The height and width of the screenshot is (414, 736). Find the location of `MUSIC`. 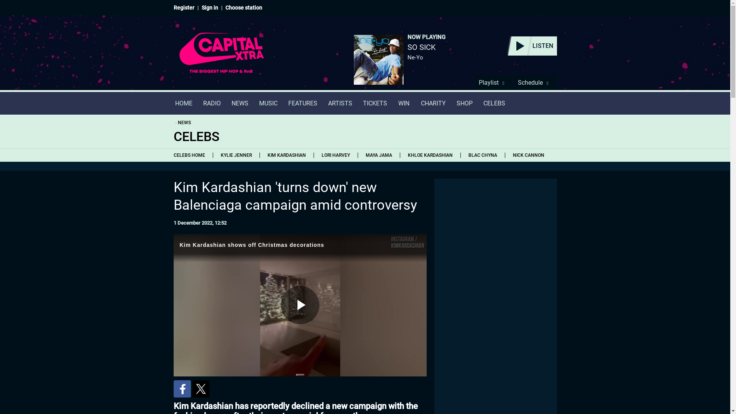

MUSIC is located at coordinates (268, 103).